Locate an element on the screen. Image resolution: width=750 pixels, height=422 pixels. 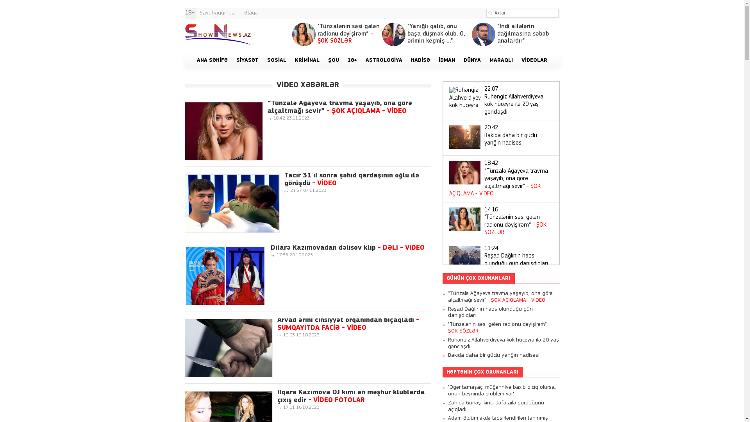
Shownews.az is located at coordinates (218, 34).